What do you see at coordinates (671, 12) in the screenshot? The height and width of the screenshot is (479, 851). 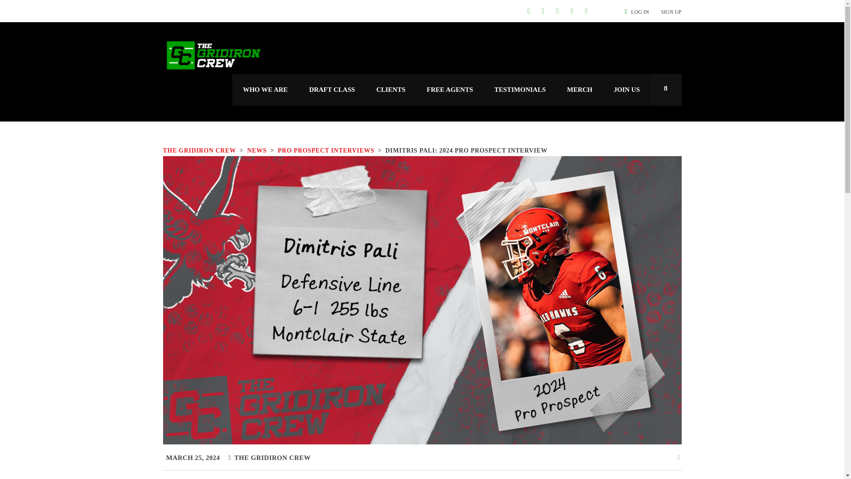 I see `SIGN UP` at bounding box center [671, 12].